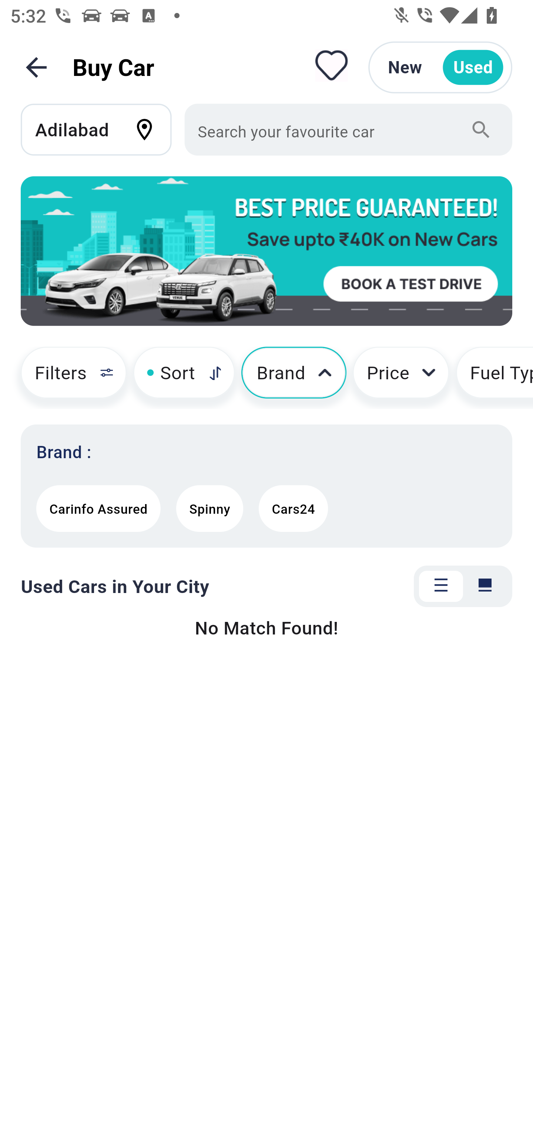 The width and height of the screenshot is (533, 1126). I want to click on New, so click(405, 67).